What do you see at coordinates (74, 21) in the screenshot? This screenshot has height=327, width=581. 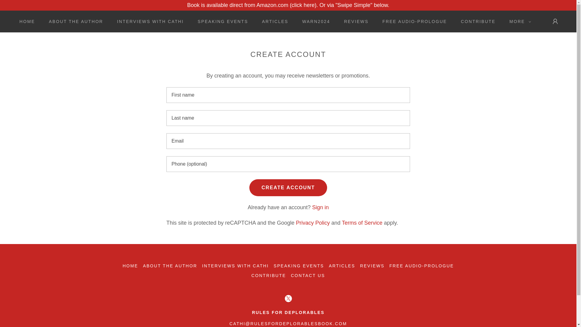 I see `ABOUT THE AUTHOR` at bounding box center [74, 21].